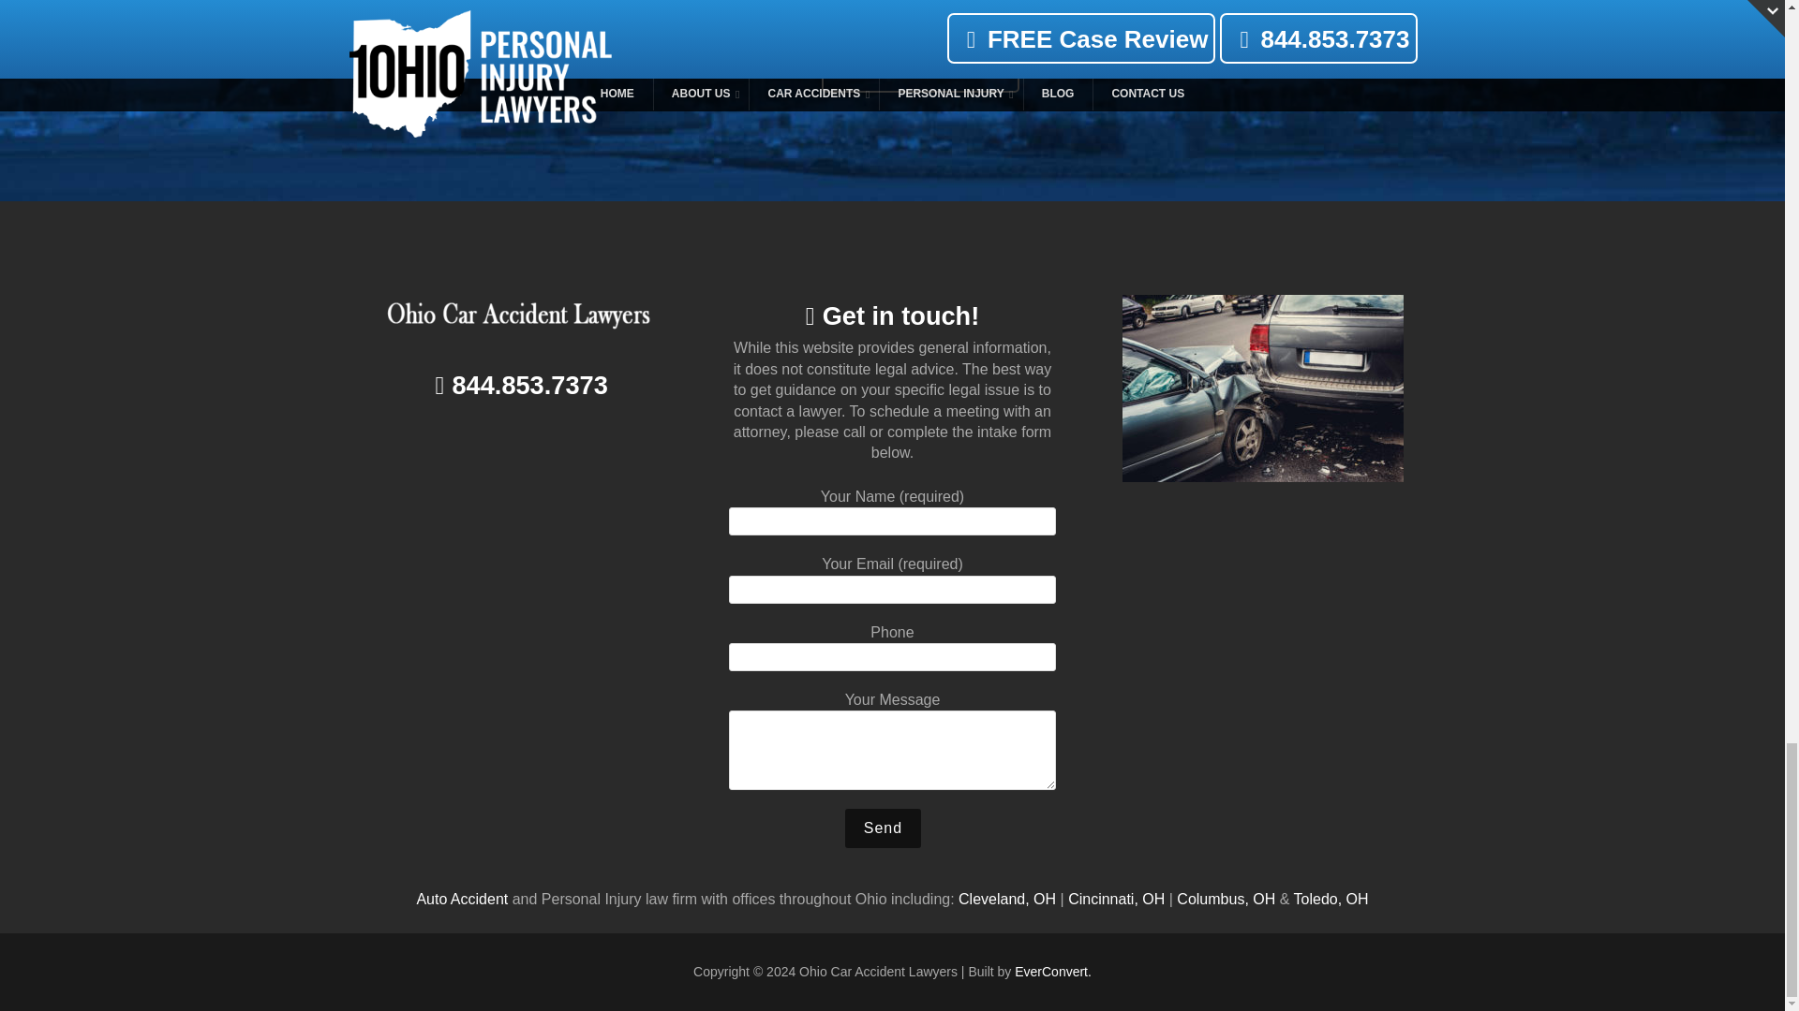  I want to click on Send, so click(883, 828).